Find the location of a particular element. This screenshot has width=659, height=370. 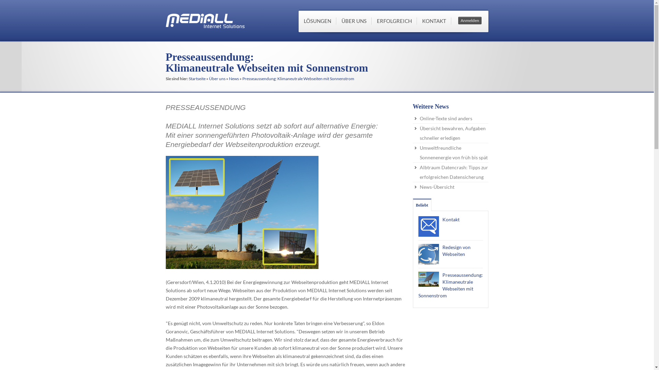

Online-Texte sind anders is located at coordinates (446, 119).